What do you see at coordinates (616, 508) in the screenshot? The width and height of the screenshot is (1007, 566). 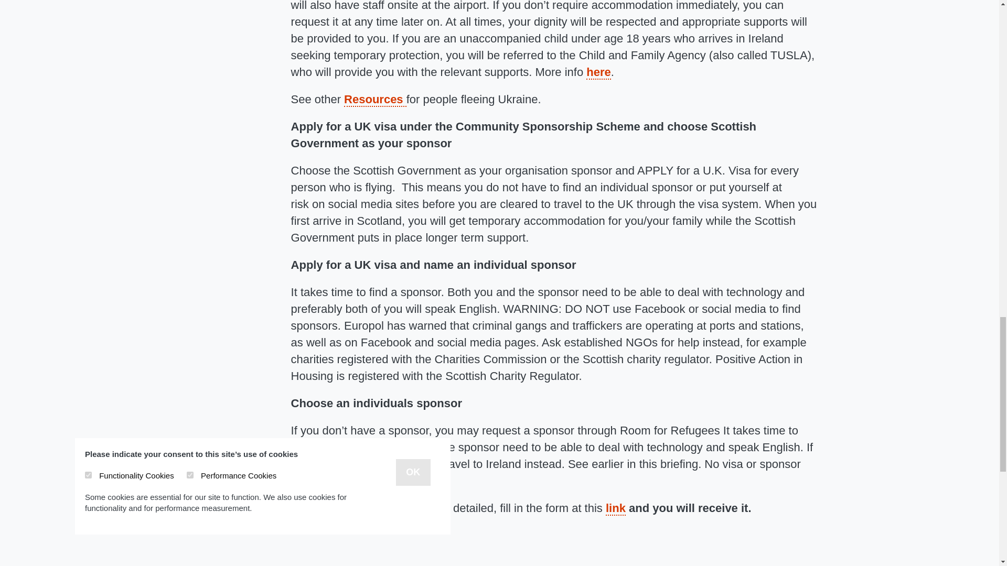 I see `link` at bounding box center [616, 508].